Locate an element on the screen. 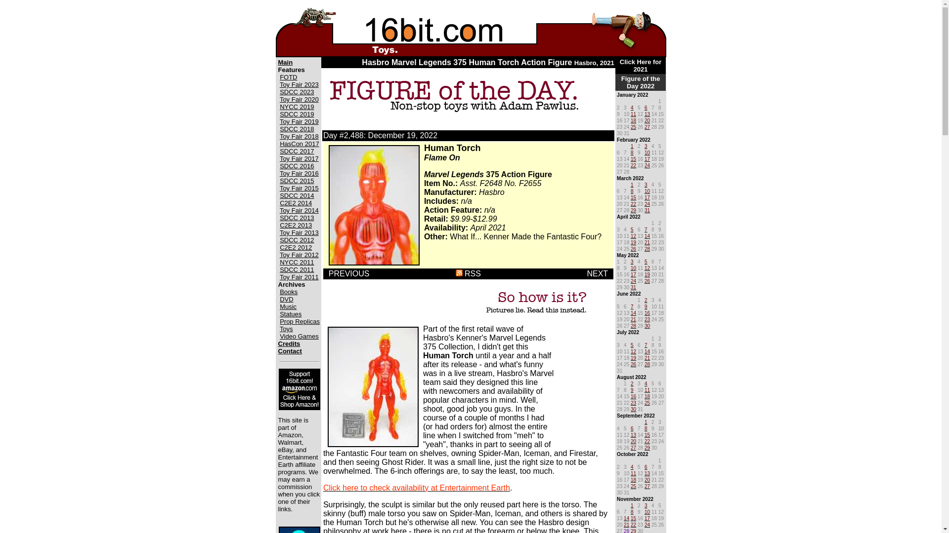  Toy Fair 2016 is located at coordinates (300, 173).